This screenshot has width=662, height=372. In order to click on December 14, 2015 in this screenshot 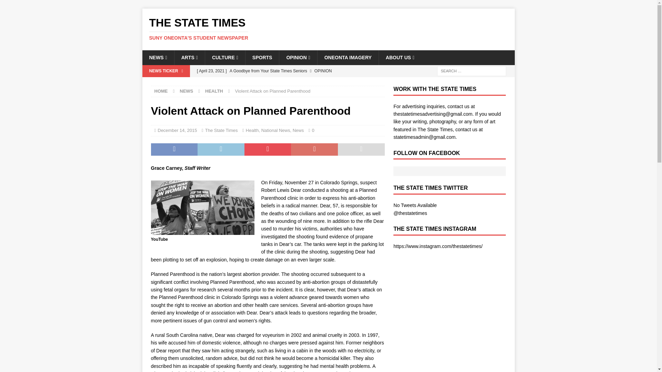, I will do `click(177, 130)`.